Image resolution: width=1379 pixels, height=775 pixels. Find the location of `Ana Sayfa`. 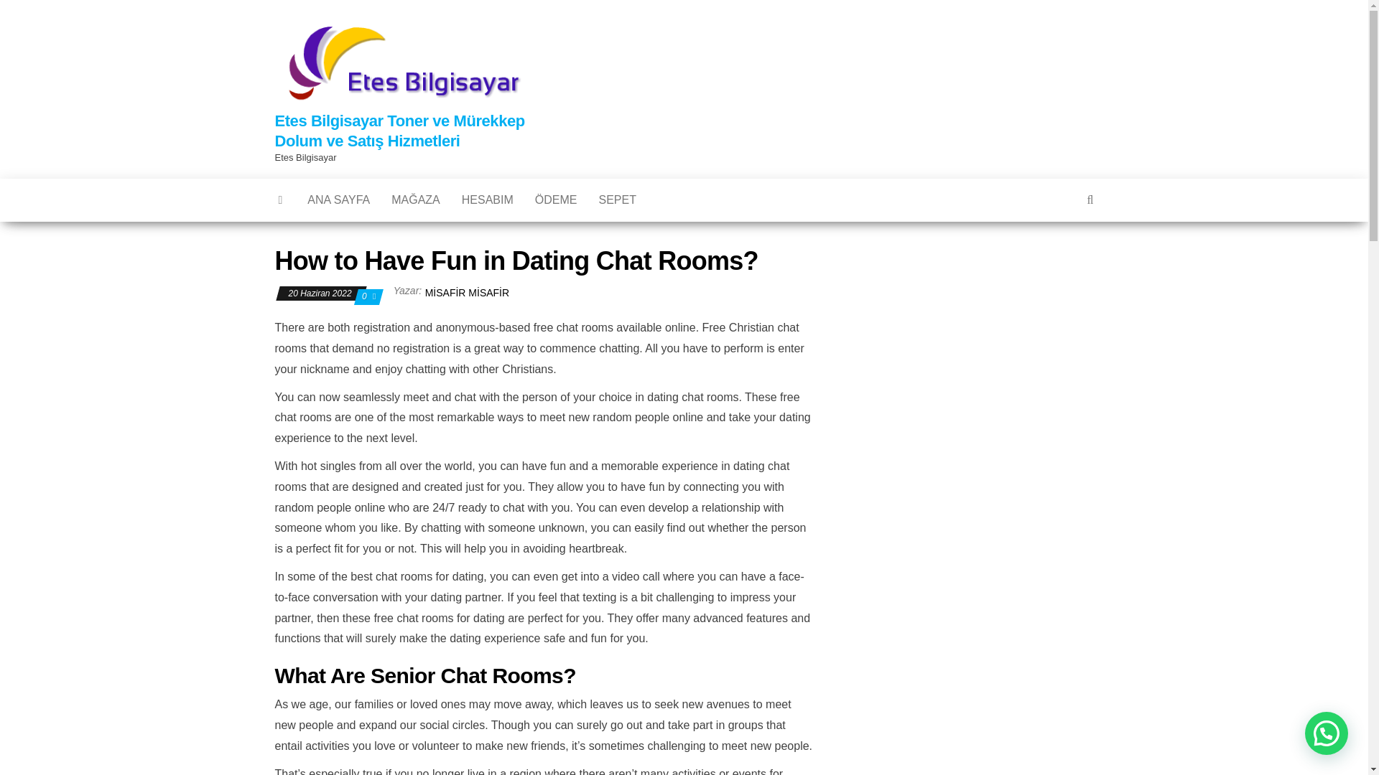

Ana Sayfa is located at coordinates (338, 199).